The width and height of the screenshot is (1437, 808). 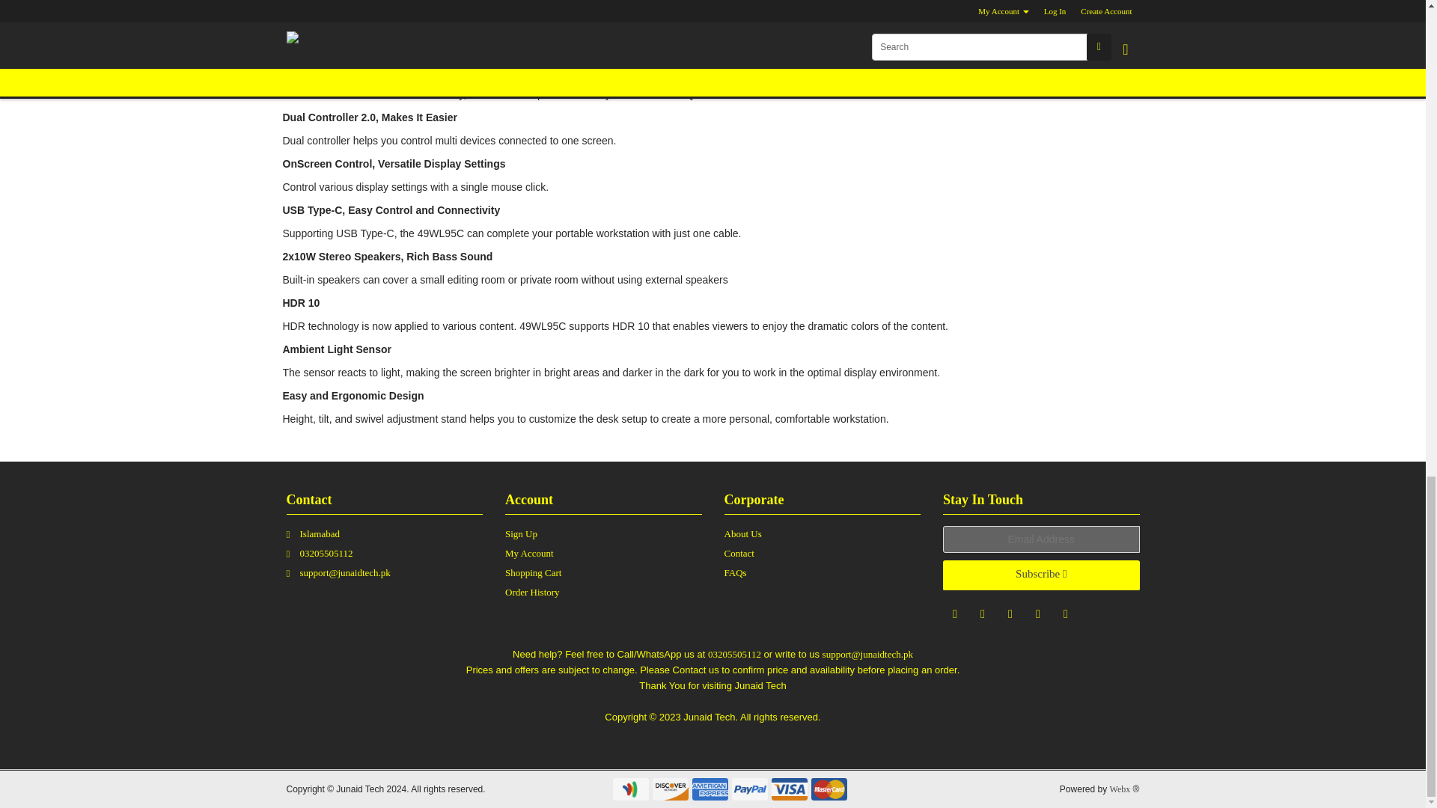 I want to click on LinkedIn, so click(x=1066, y=613).